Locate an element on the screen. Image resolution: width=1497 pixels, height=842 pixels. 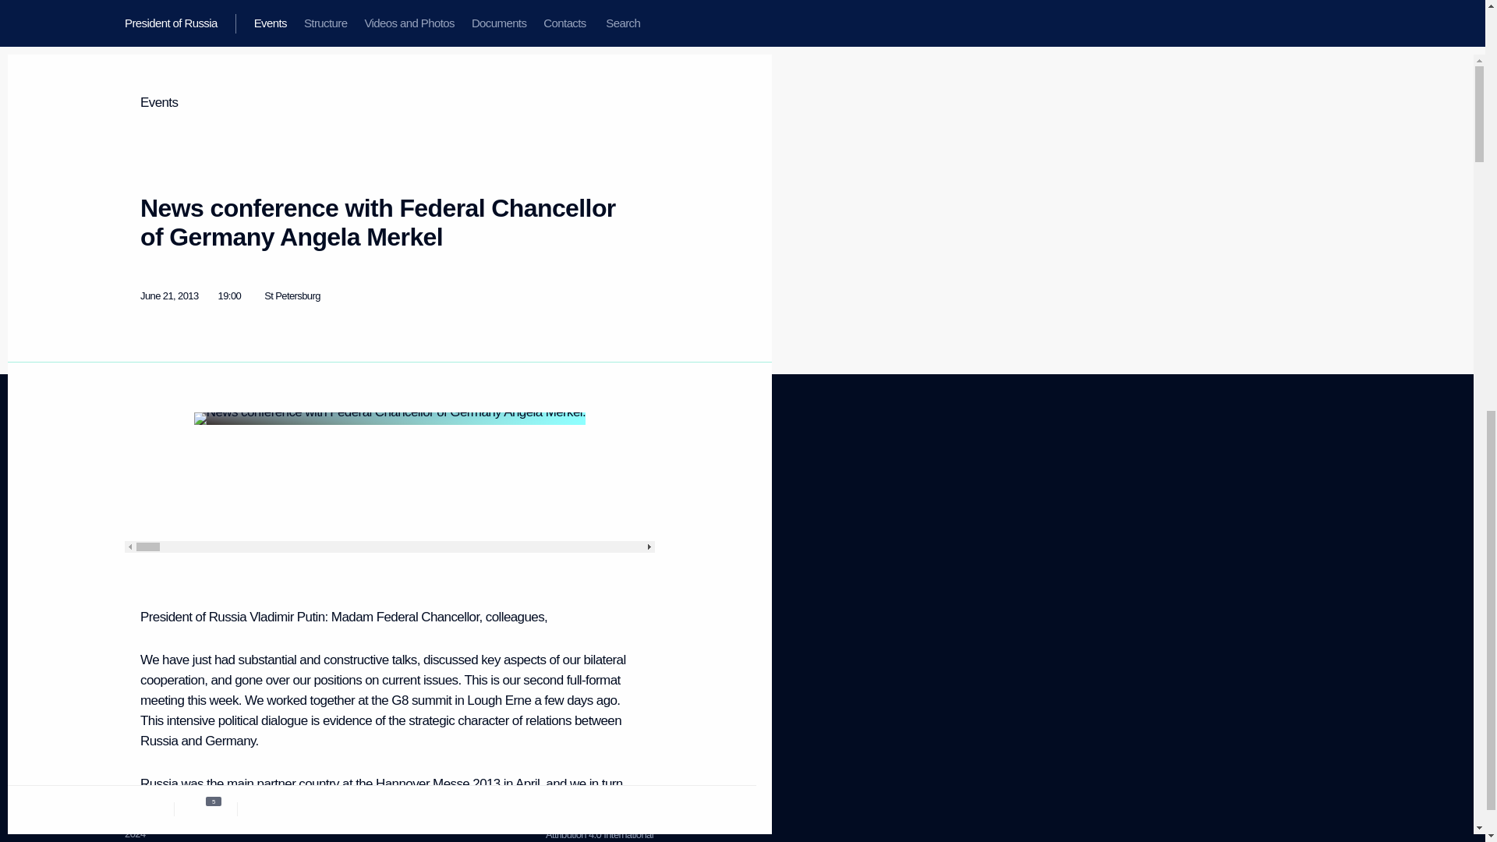
Search is located at coordinates (140, 591).